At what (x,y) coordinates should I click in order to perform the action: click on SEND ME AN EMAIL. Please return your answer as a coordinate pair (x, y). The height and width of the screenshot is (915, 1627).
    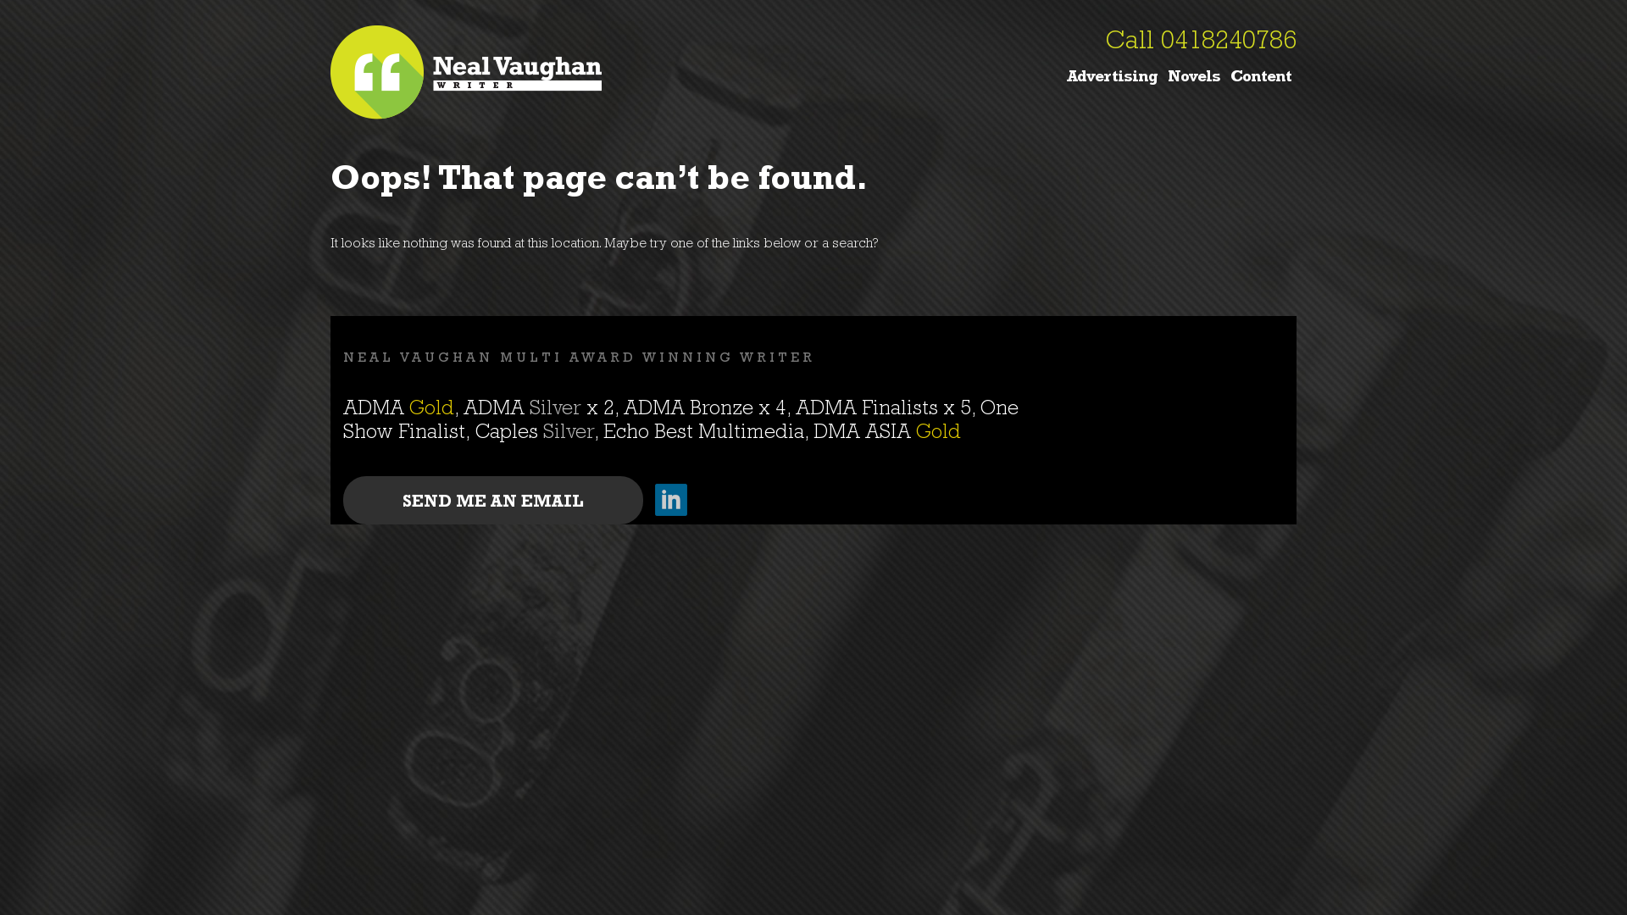
    Looking at the image, I should click on (493, 500).